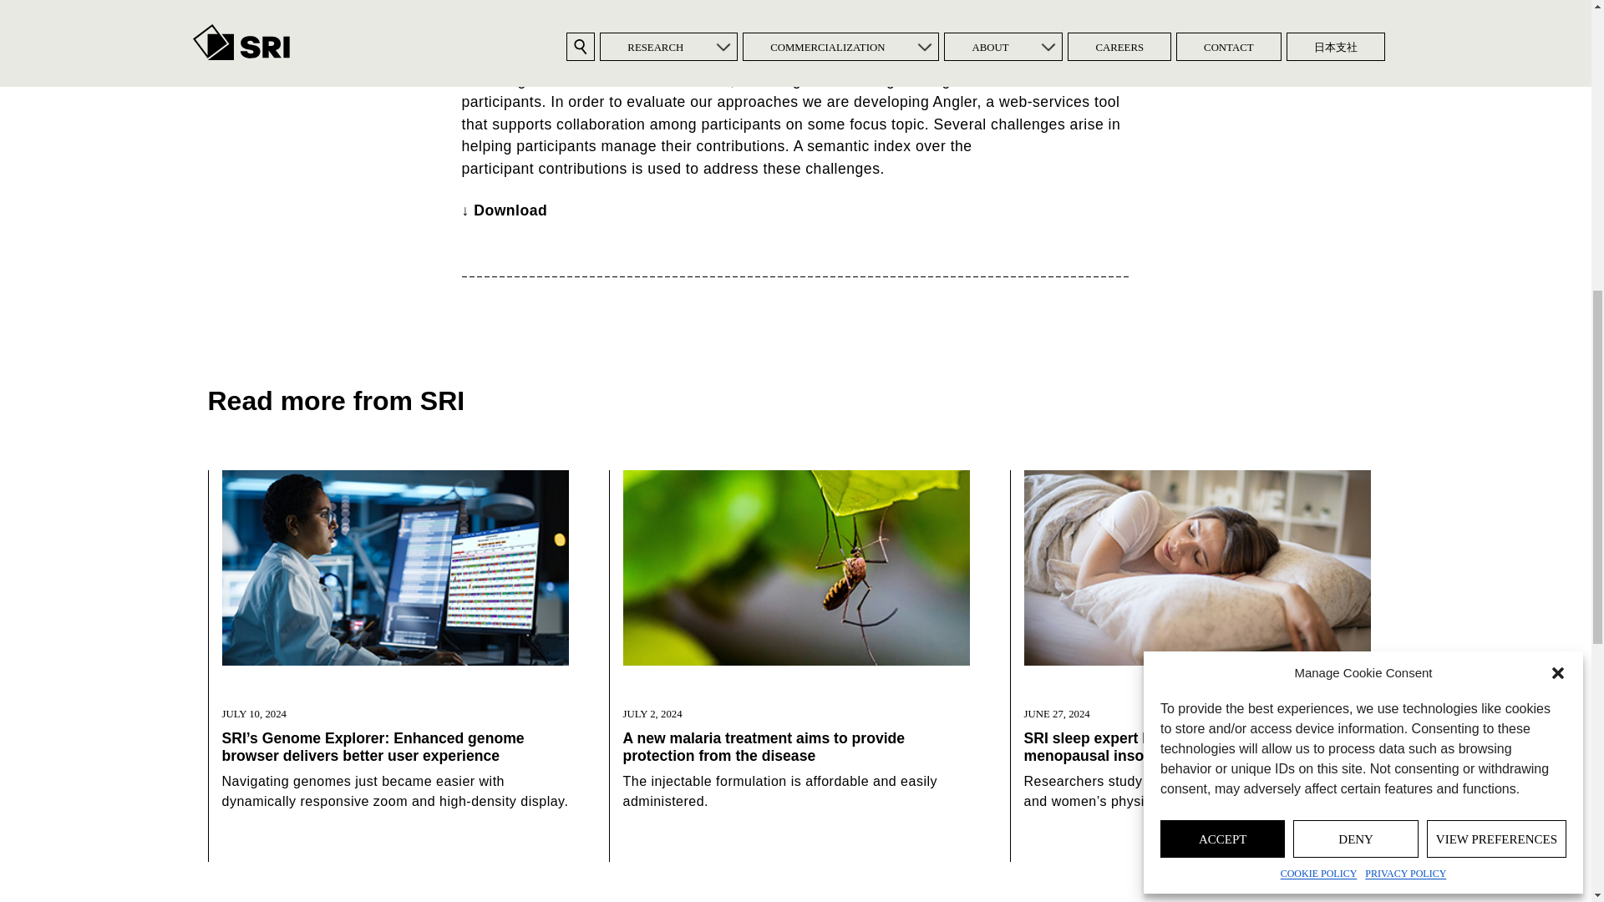 The width and height of the screenshot is (1604, 902). Describe the element at coordinates (1318, 160) in the screenshot. I see `COOKIE POLICY` at that location.